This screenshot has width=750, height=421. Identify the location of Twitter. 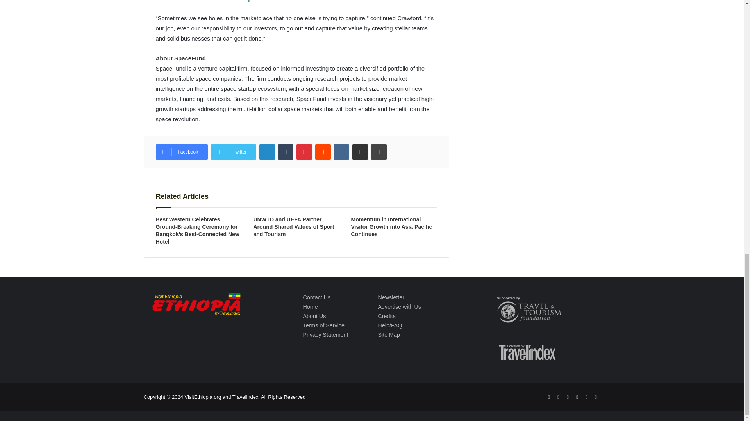
(234, 152).